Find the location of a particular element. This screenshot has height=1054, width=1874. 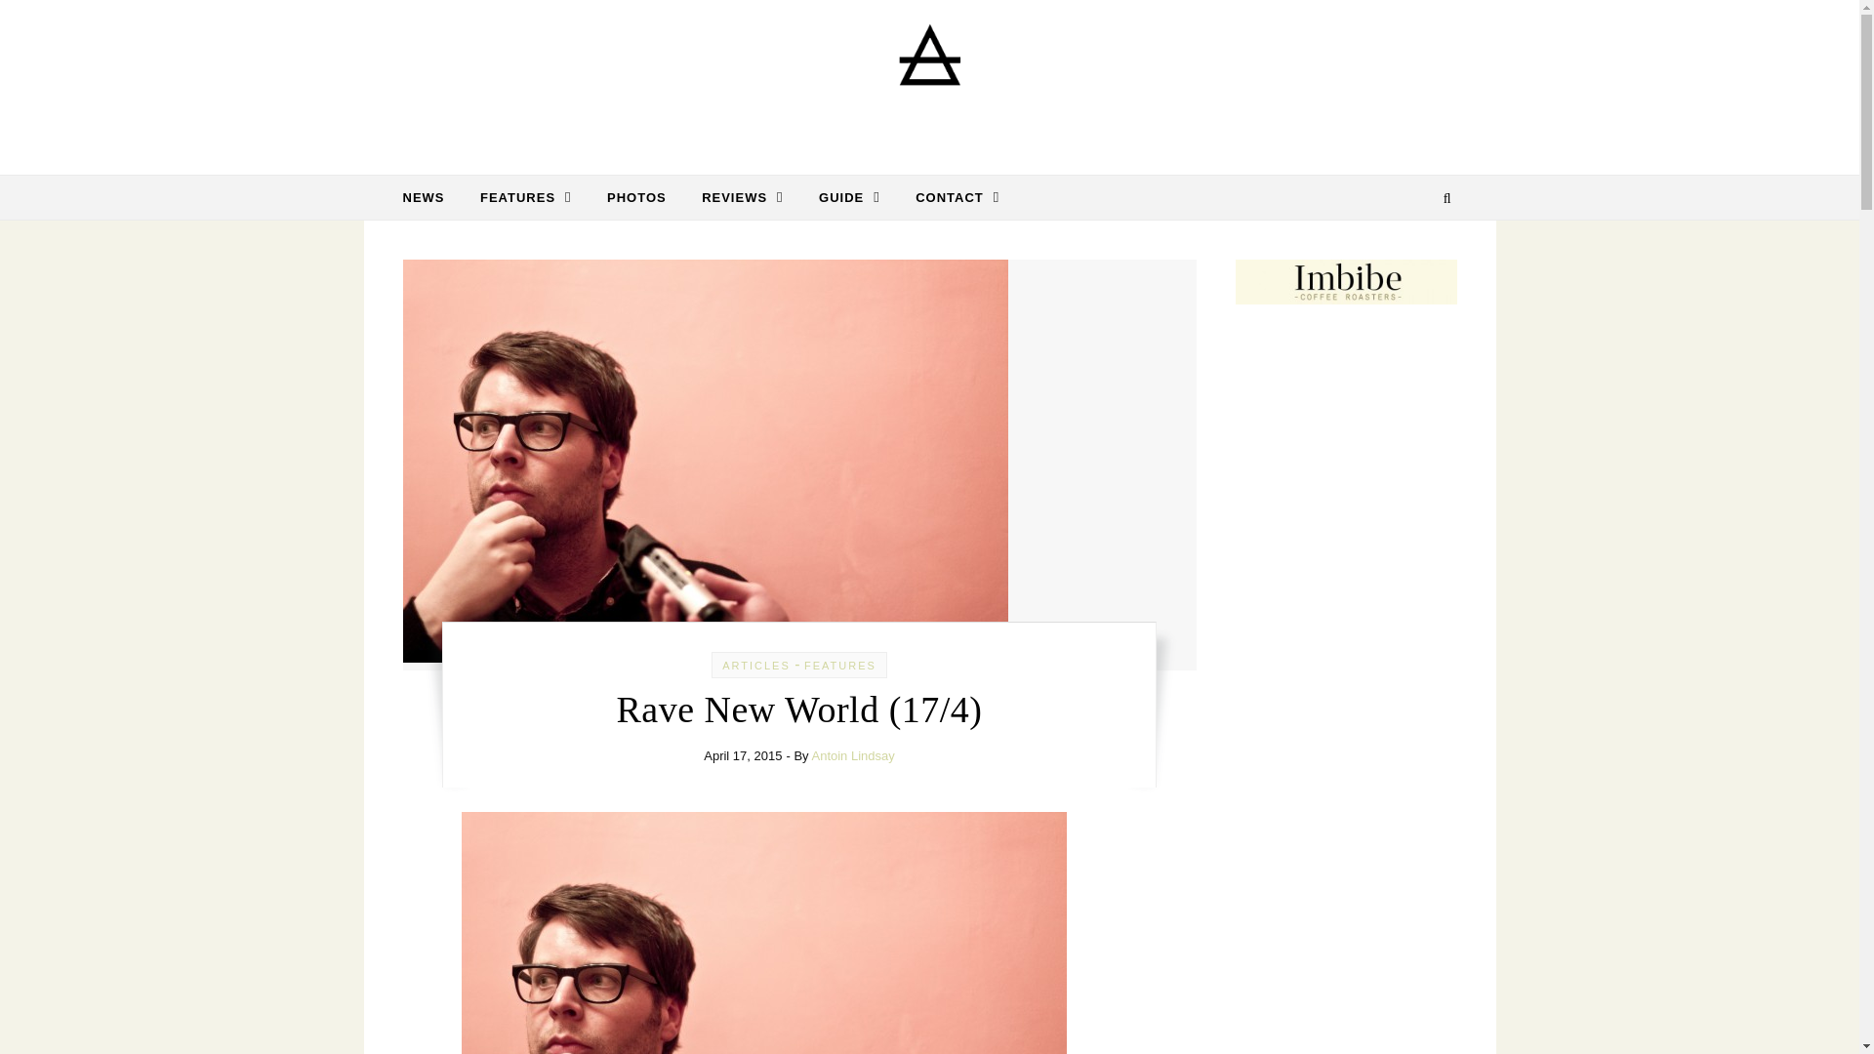

CONTACT is located at coordinates (949, 197).